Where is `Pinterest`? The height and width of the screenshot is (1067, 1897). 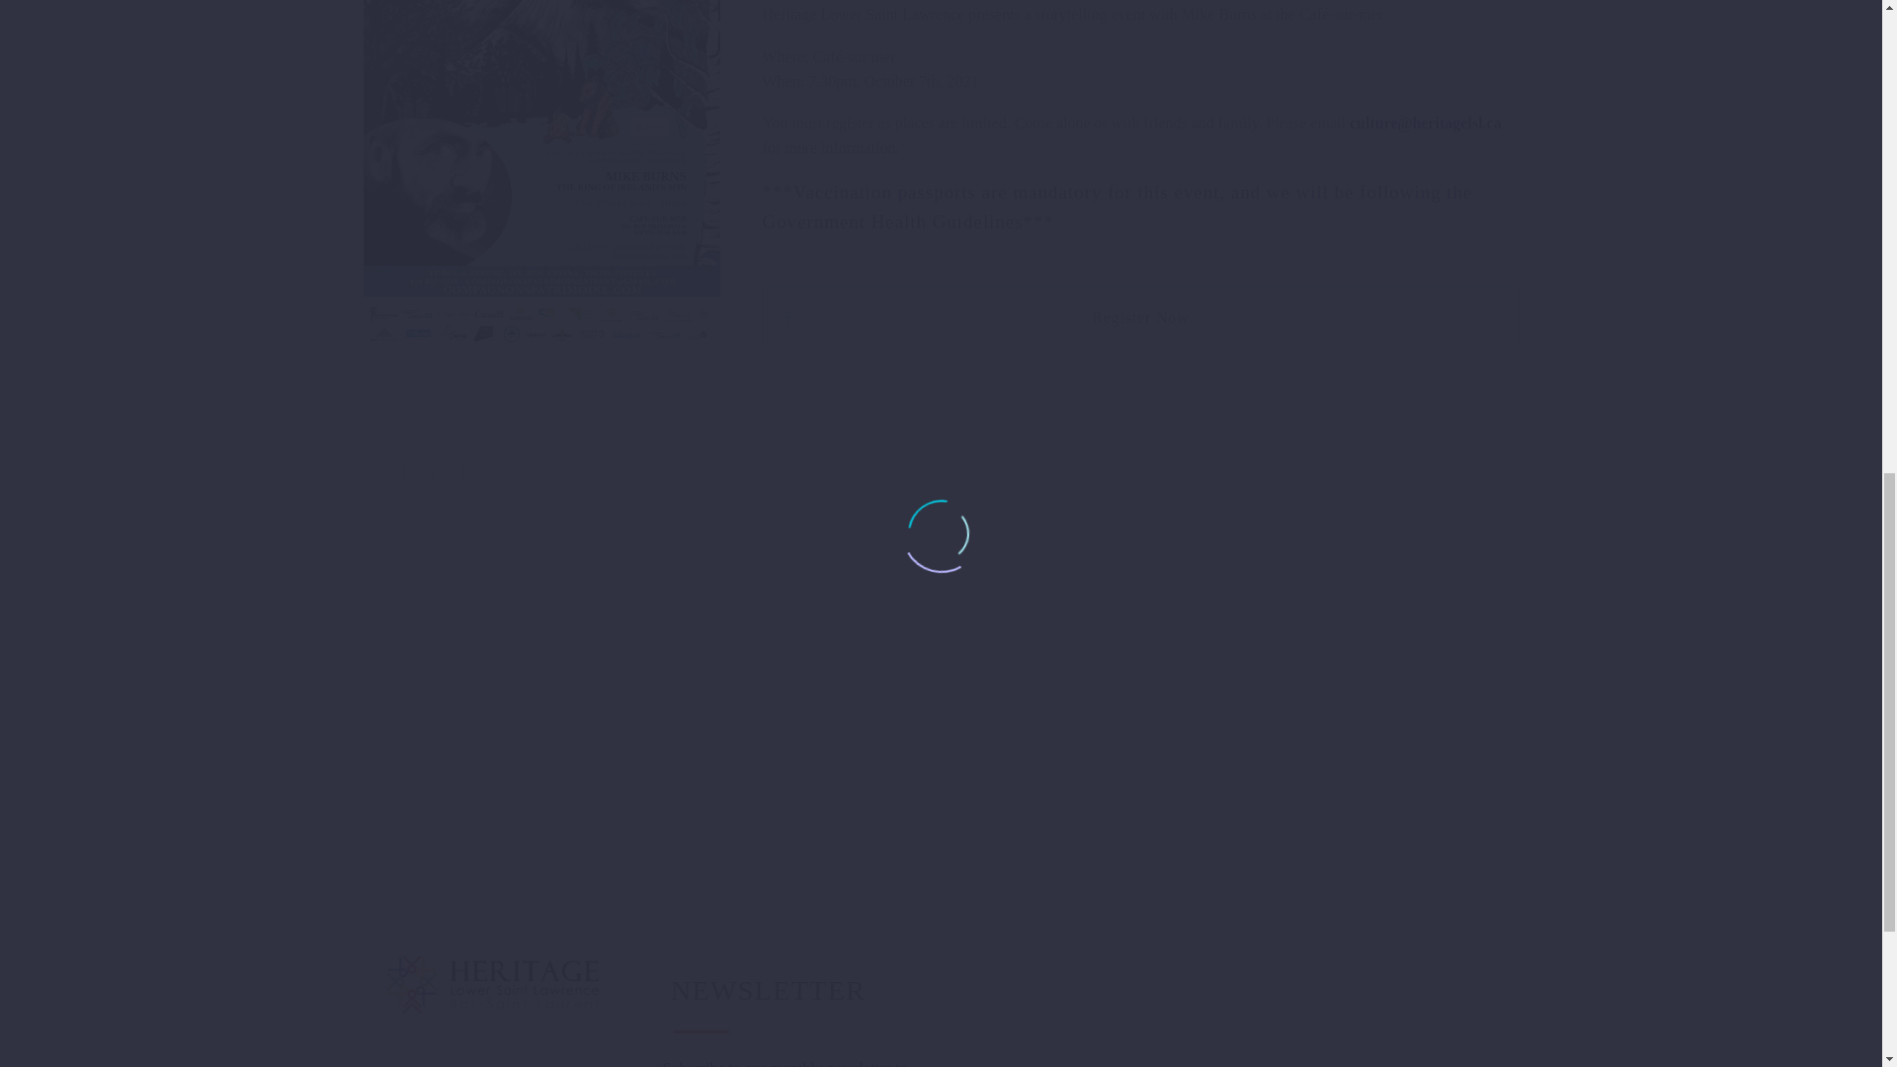
Pinterest is located at coordinates (435, 472).